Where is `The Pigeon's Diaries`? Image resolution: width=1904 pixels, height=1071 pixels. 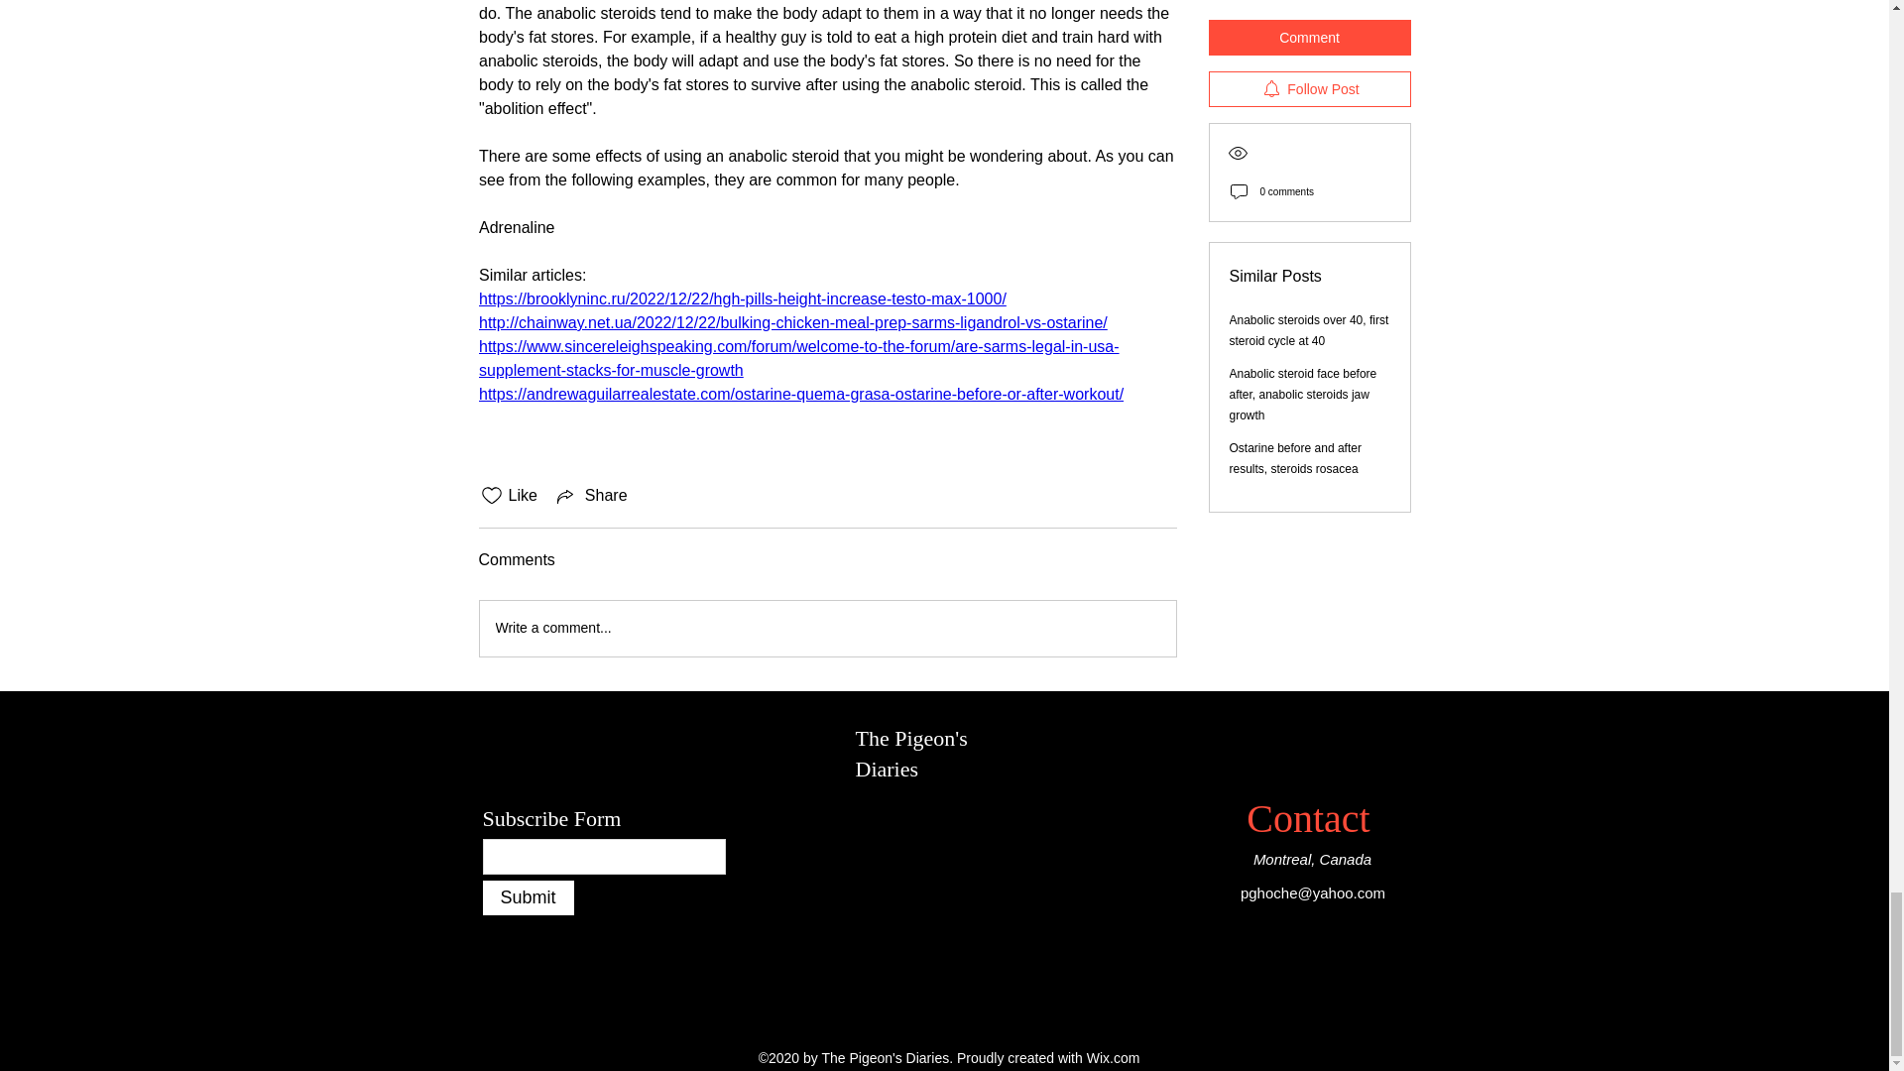
The Pigeon's Diaries is located at coordinates (910, 754).